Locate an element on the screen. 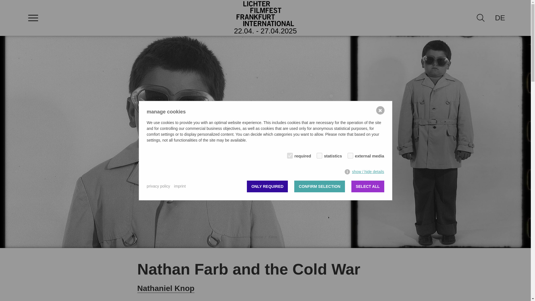 Image resolution: width=535 pixels, height=301 pixels. deutsch is located at coordinates (500, 18).